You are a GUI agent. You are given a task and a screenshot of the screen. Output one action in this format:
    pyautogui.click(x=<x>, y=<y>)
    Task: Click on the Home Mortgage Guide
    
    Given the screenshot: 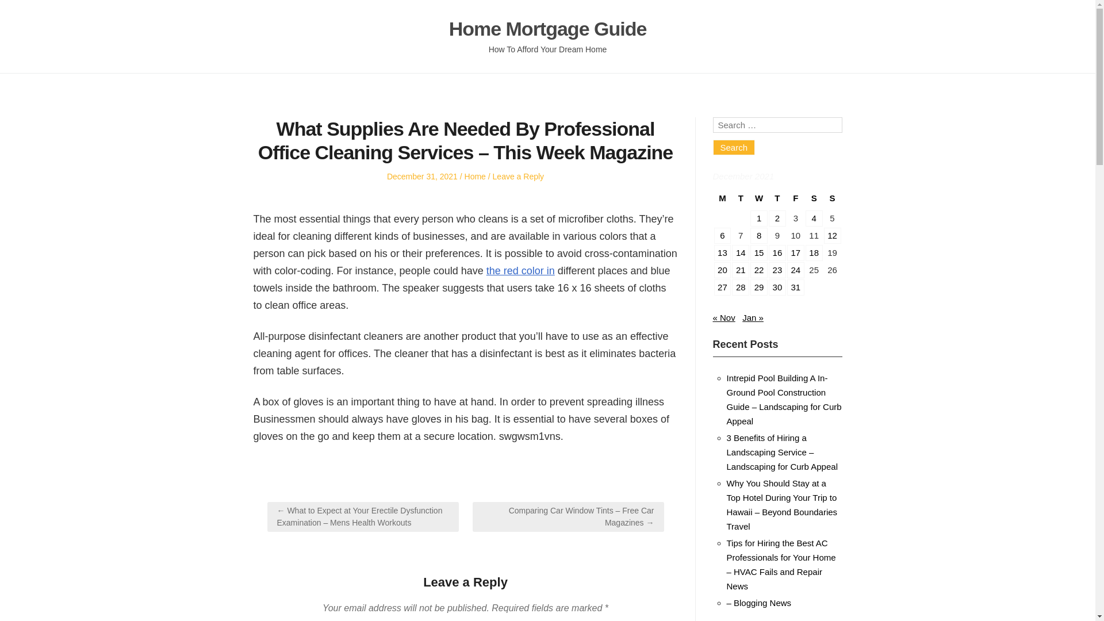 What is the action you would take?
    pyautogui.click(x=548, y=29)
    